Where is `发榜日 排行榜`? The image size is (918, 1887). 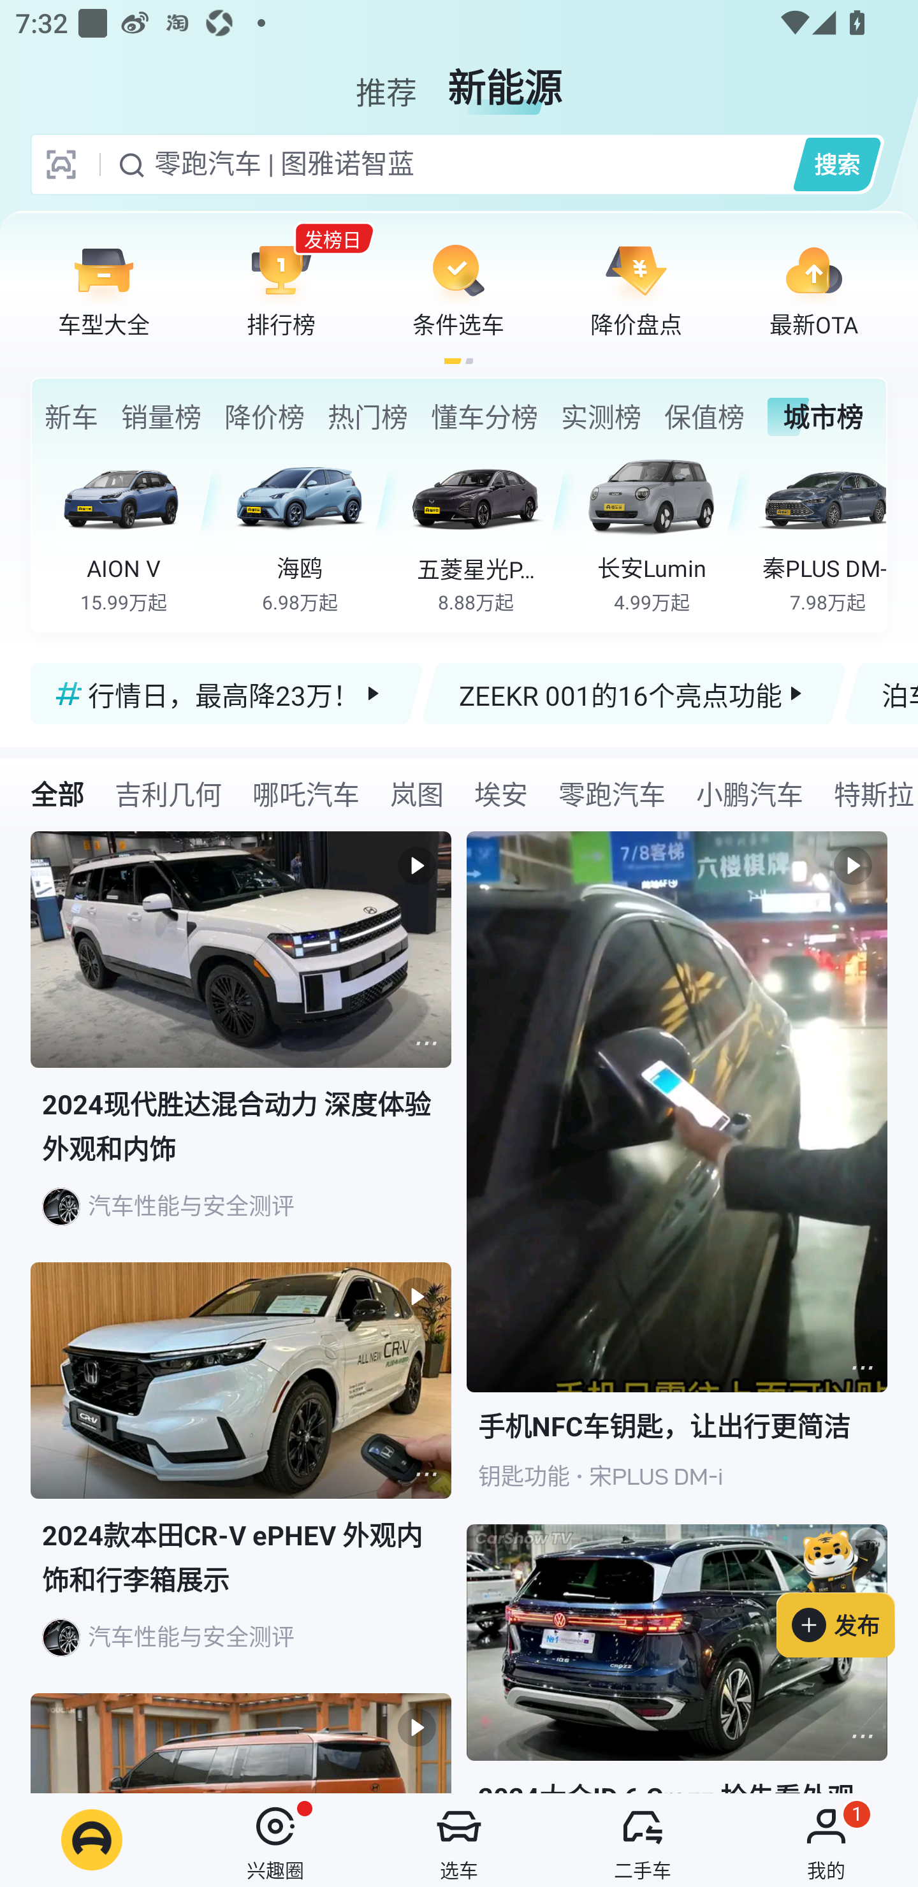
发榜日 排行榜 is located at coordinates (281, 289).